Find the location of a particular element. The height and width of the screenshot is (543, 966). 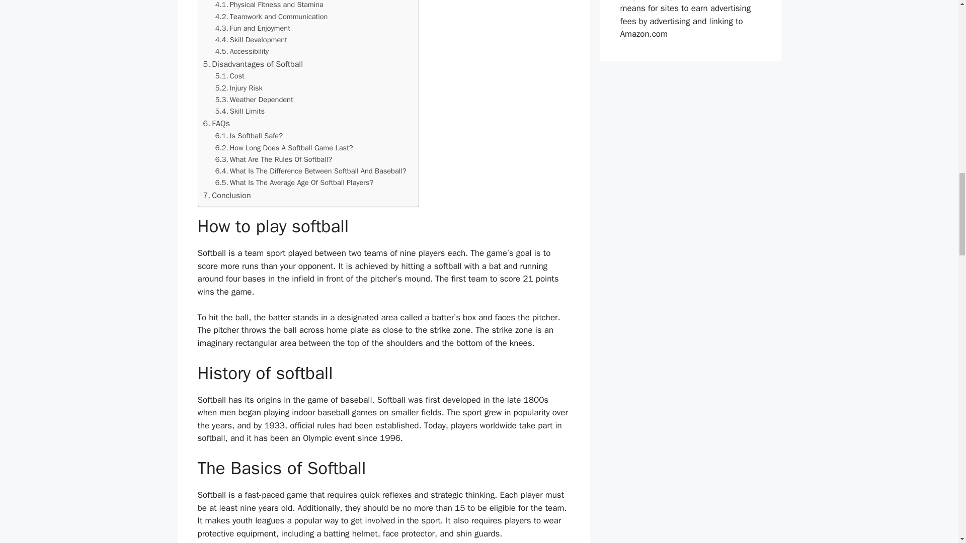

How Long Does A Softball Game Last?  is located at coordinates (285, 148).